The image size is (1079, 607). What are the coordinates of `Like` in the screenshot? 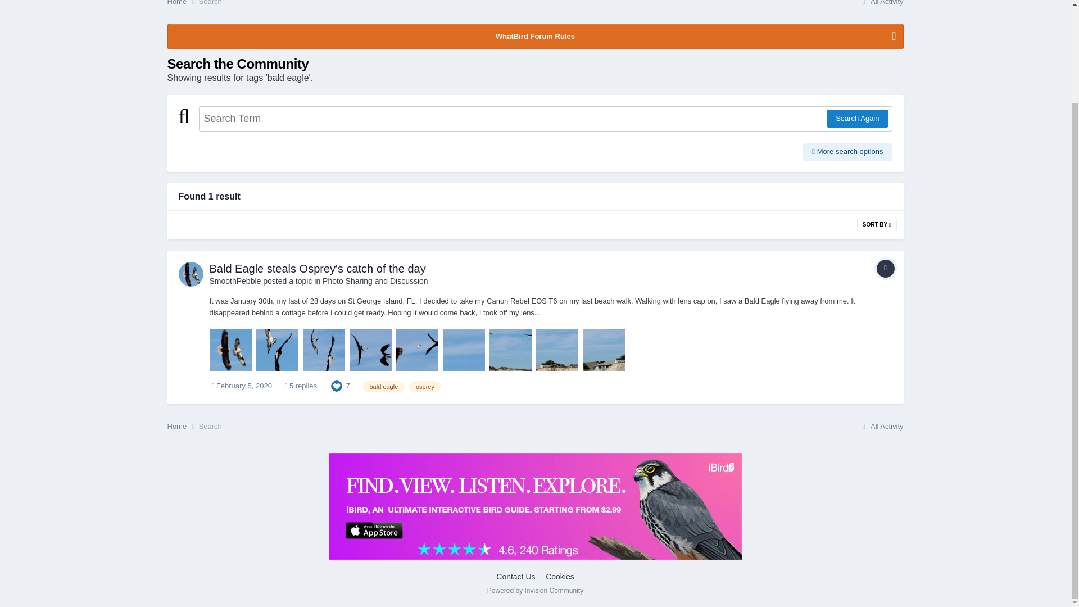 It's located at (336, 386).